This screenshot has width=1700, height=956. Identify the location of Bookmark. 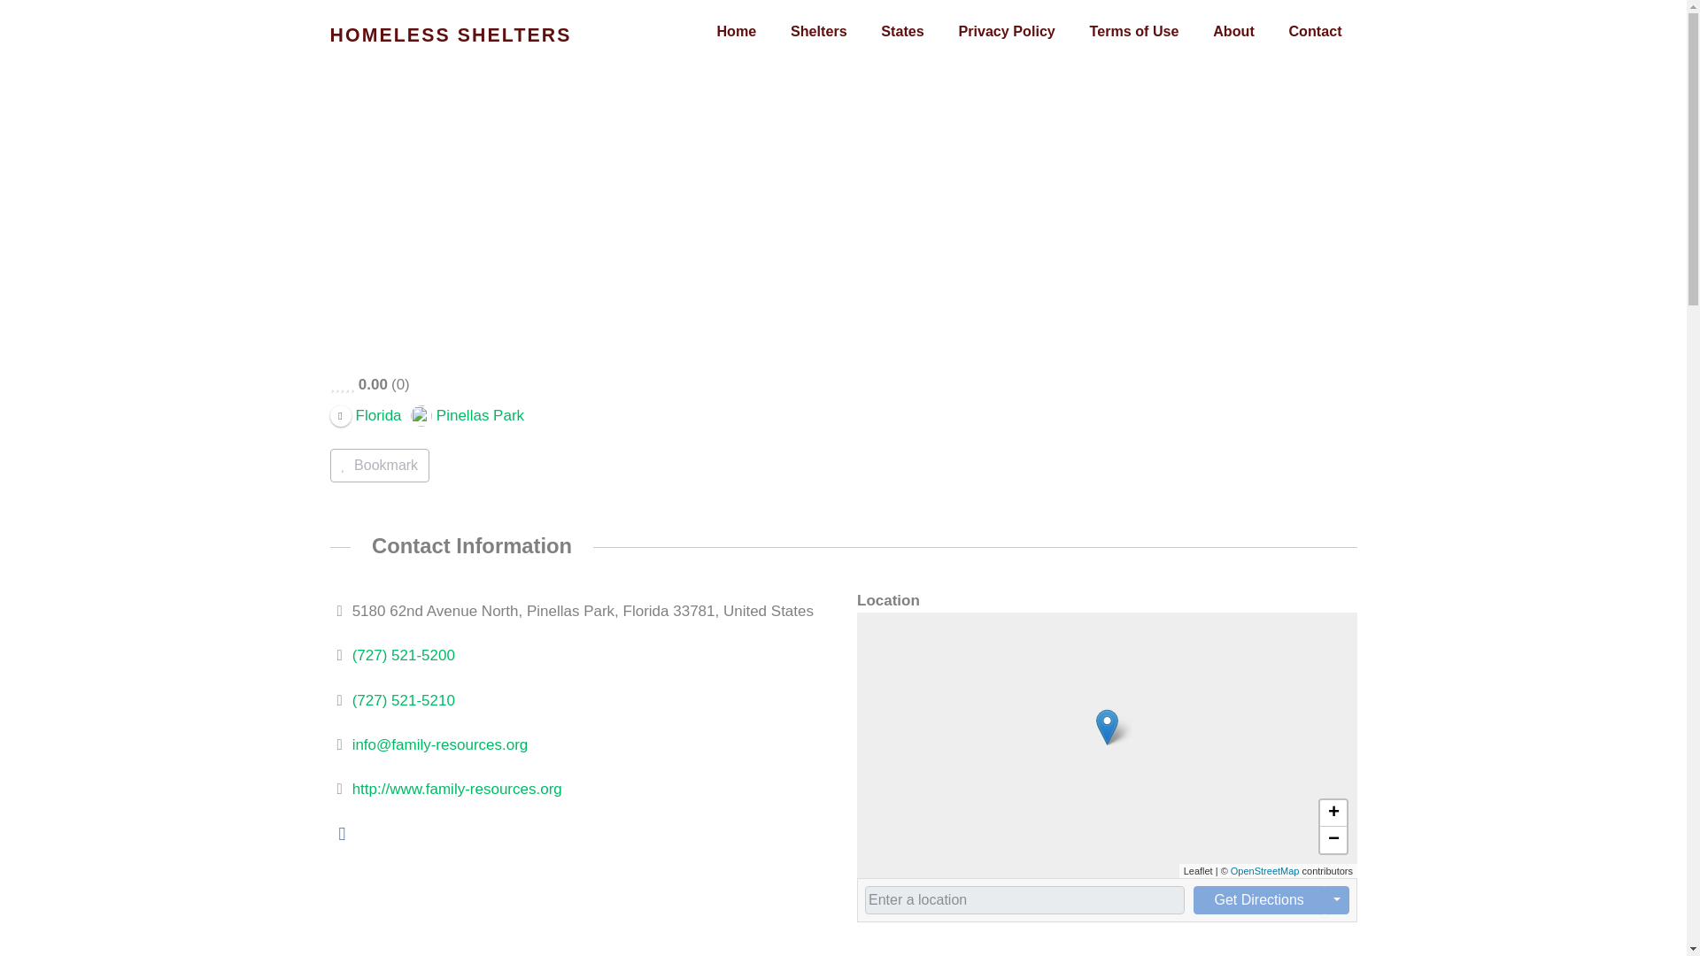
(379, 466).